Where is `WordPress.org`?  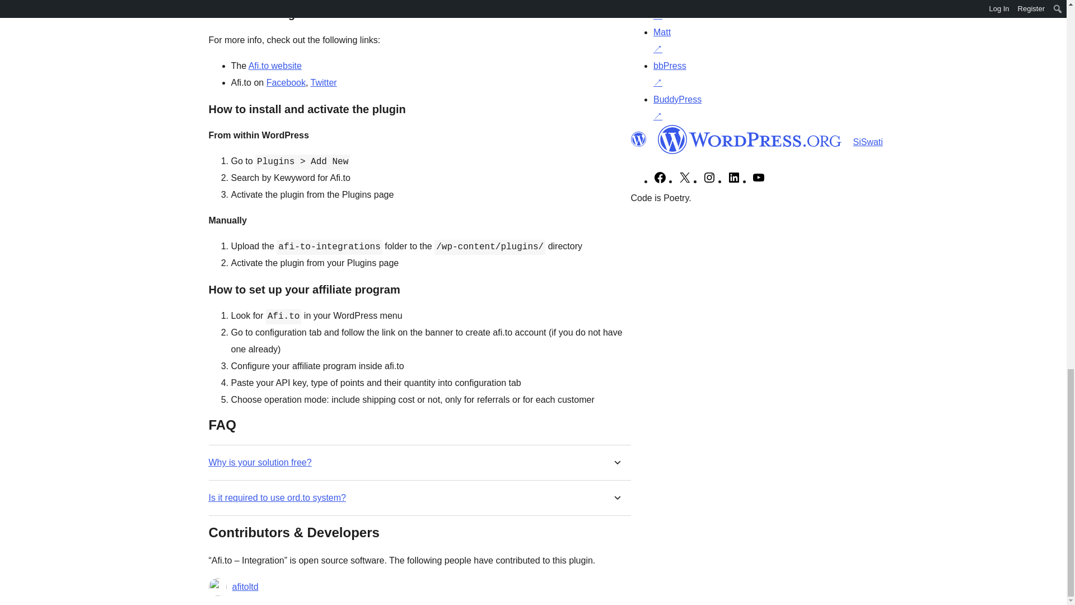
WordPress.org is located at coordinates (749, 139).